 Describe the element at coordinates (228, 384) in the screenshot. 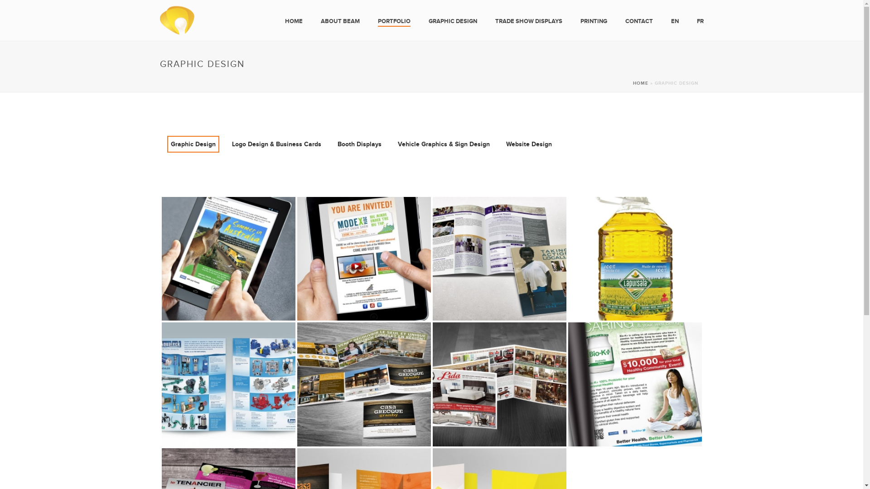

I see `Sales sheet design` at that location.